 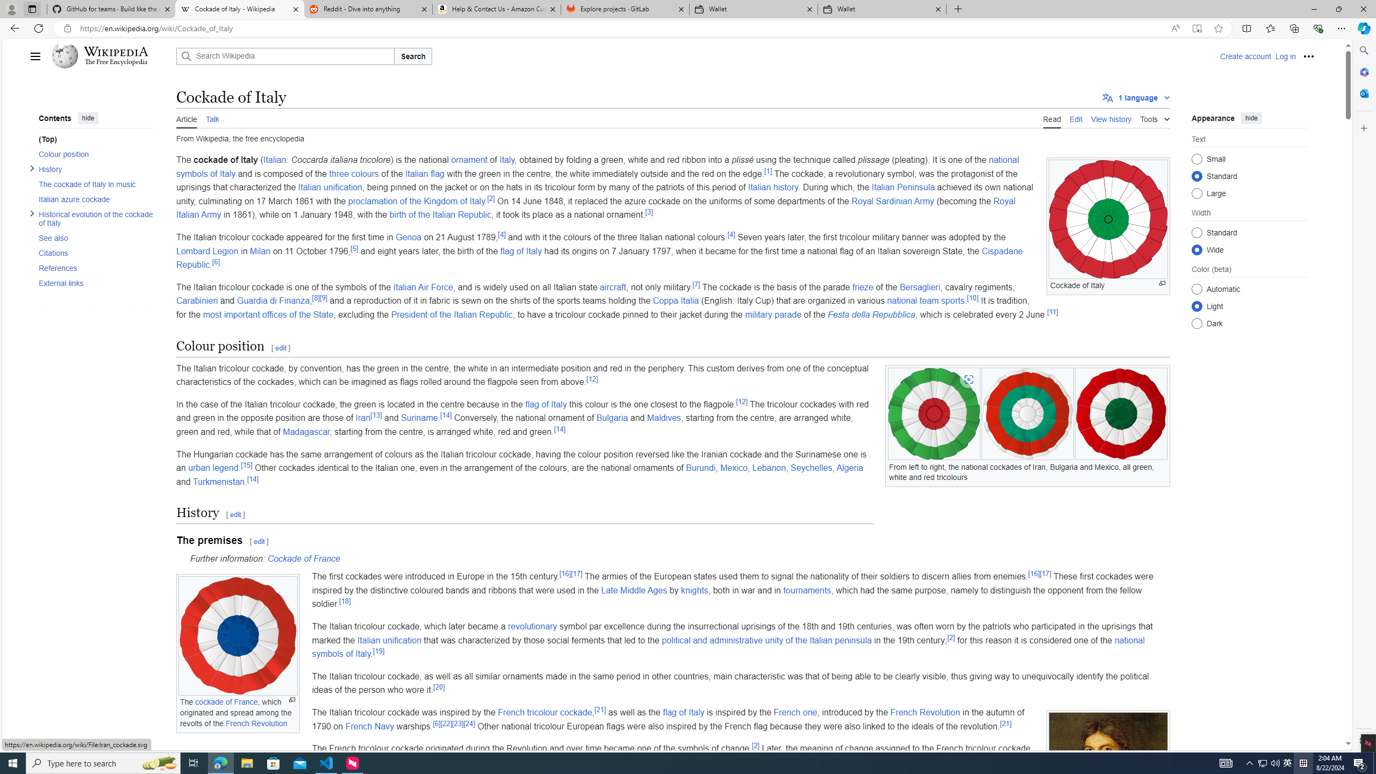 What do you see at coordinates (197, 301) in the screenshot?
I see `Carabinieri` at bounding box center [197, 301].